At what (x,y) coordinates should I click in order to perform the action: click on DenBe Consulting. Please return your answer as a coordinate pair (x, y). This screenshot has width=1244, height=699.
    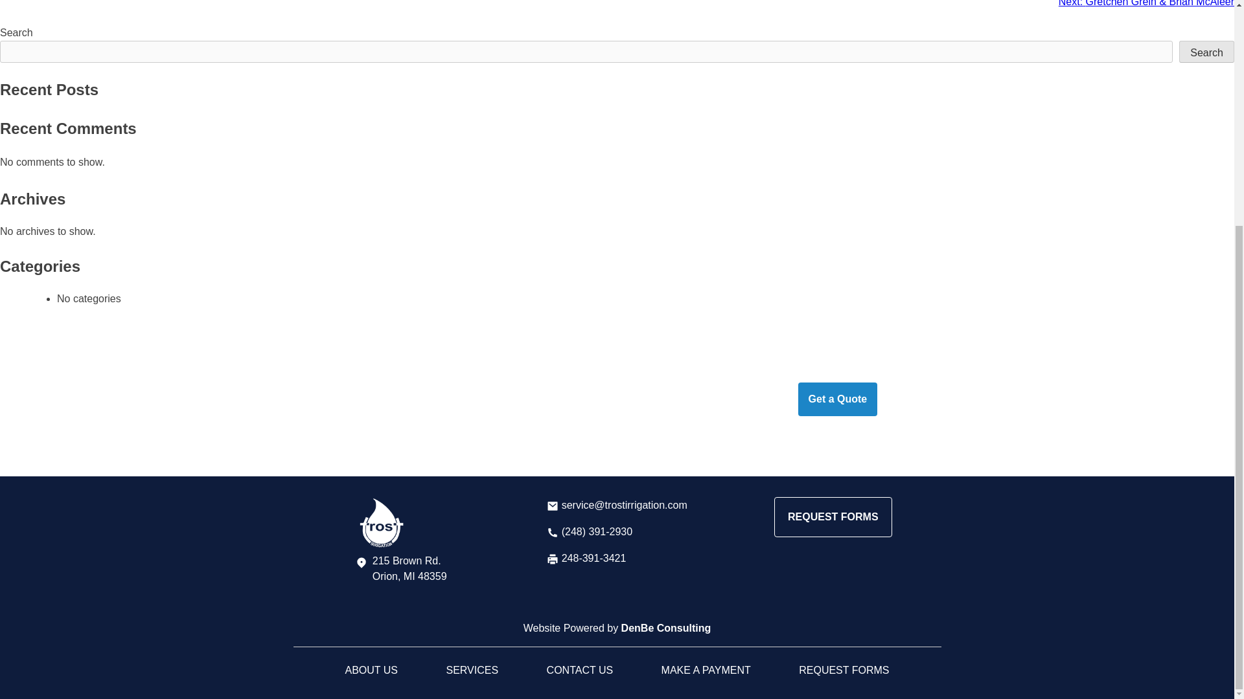
    Looking at the image, I should click on (666, 628).